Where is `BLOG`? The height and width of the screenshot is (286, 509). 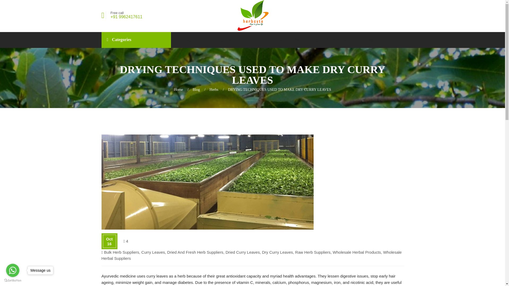
BLOG is located at coordinates (367, 40).